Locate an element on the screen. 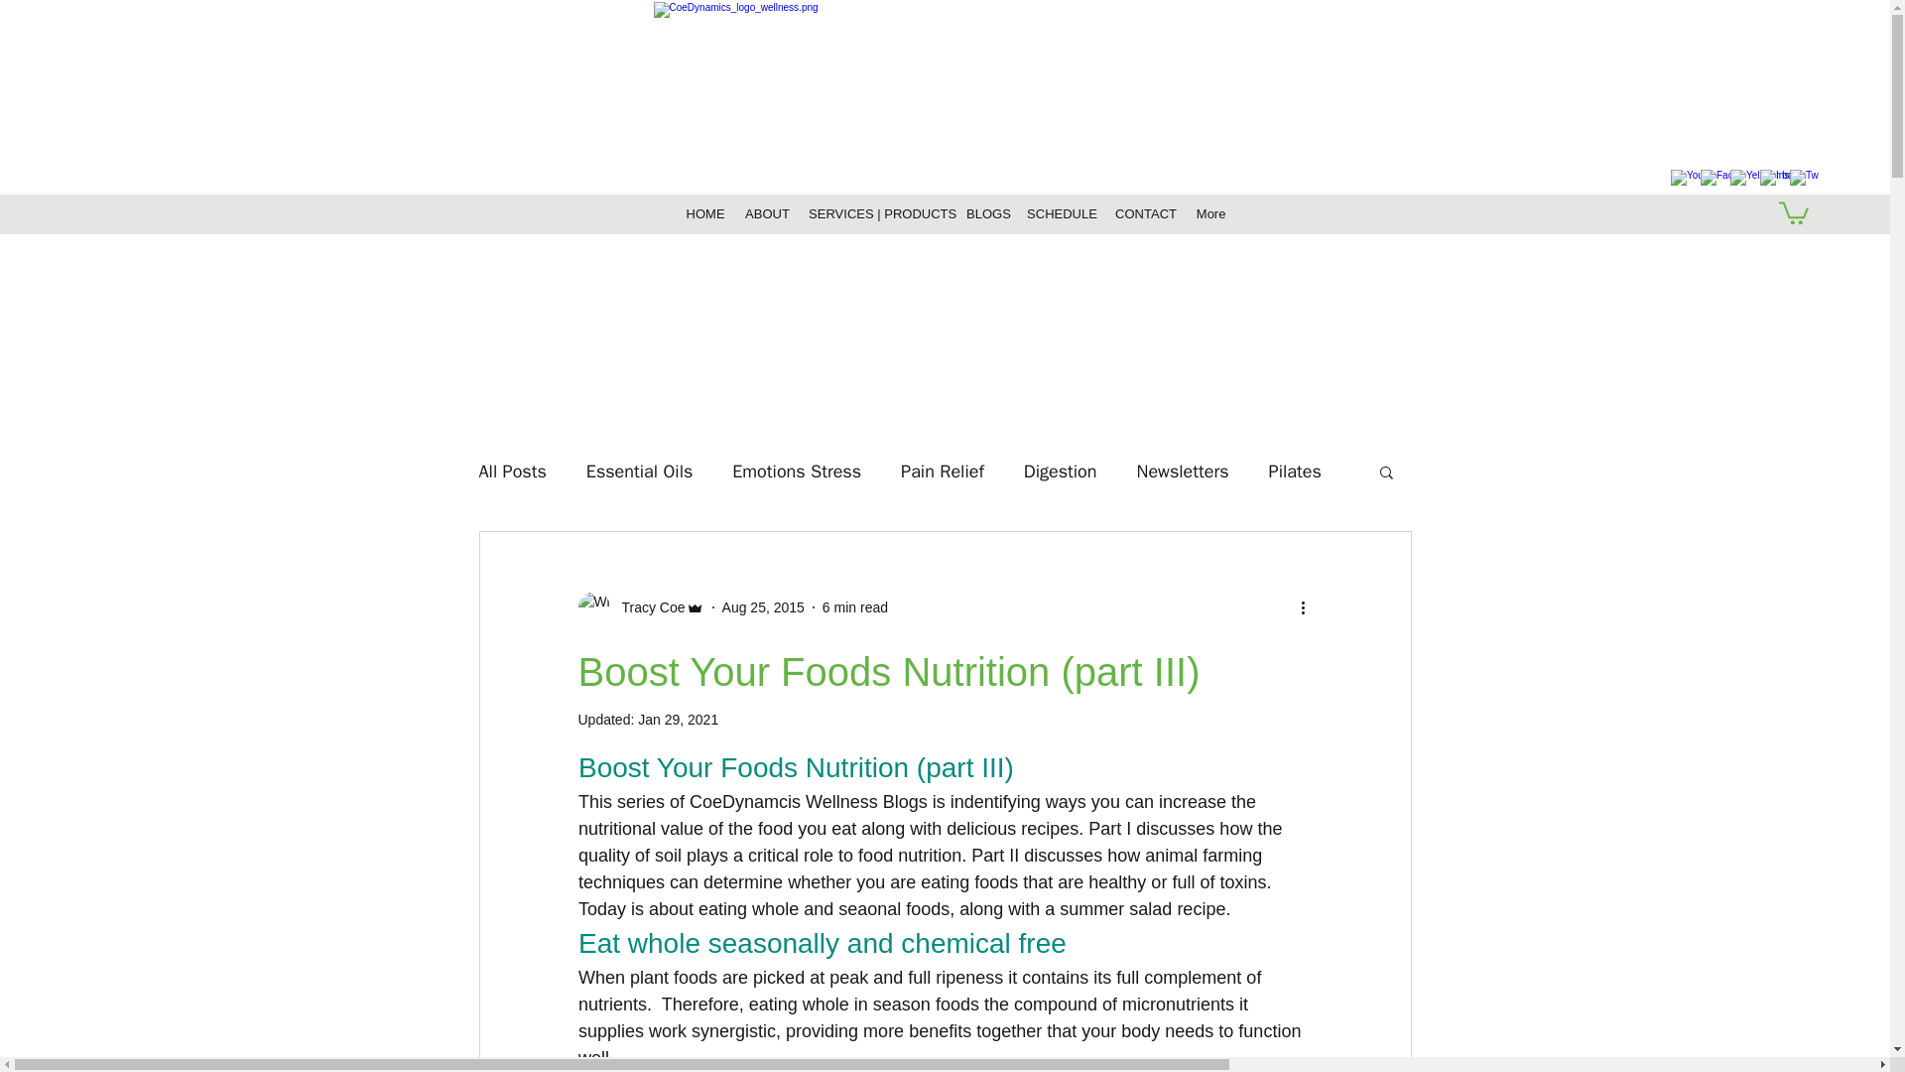 Image resolution: width=1905 pixels, height=1072 pixels. HOME is located at coordinates (705, 214).